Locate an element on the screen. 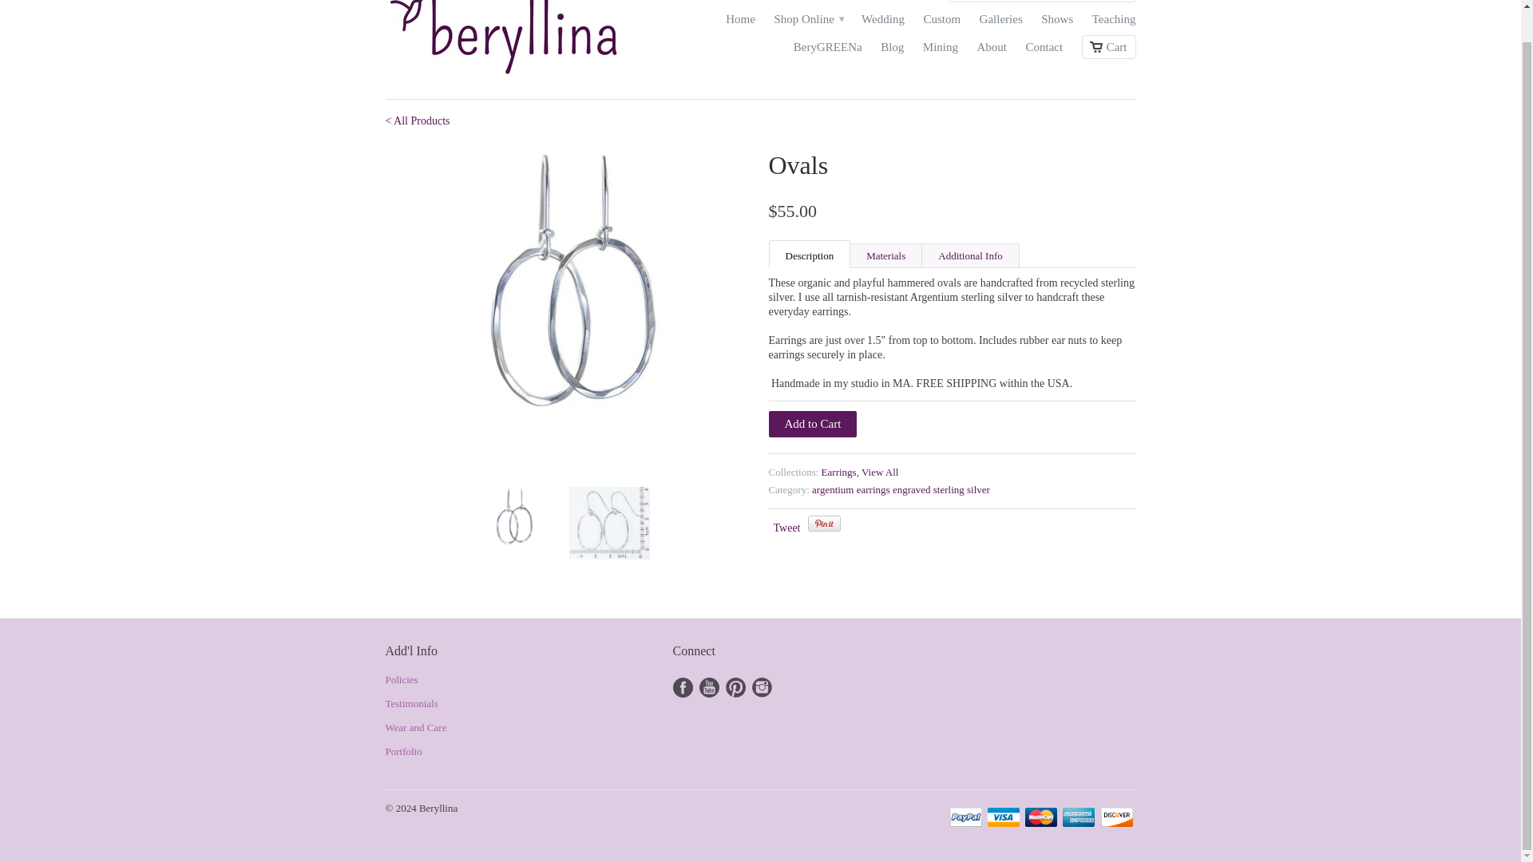 The width and height of the screenshot is (1533, 862). BeryGREENa is located at coordinates (827, 50).